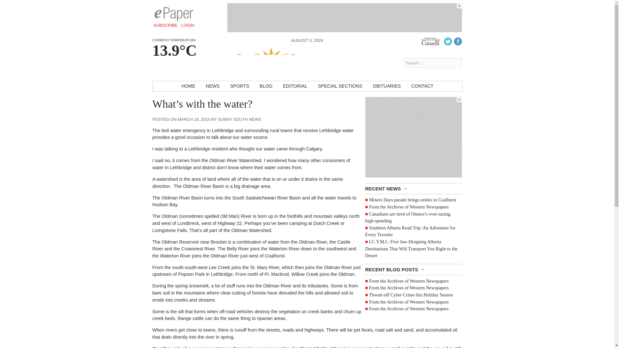 This screenshot has width=619, height=348. Describe the element at coordinates (266, 86) in the screenshot. I see `BLOG` at that location.